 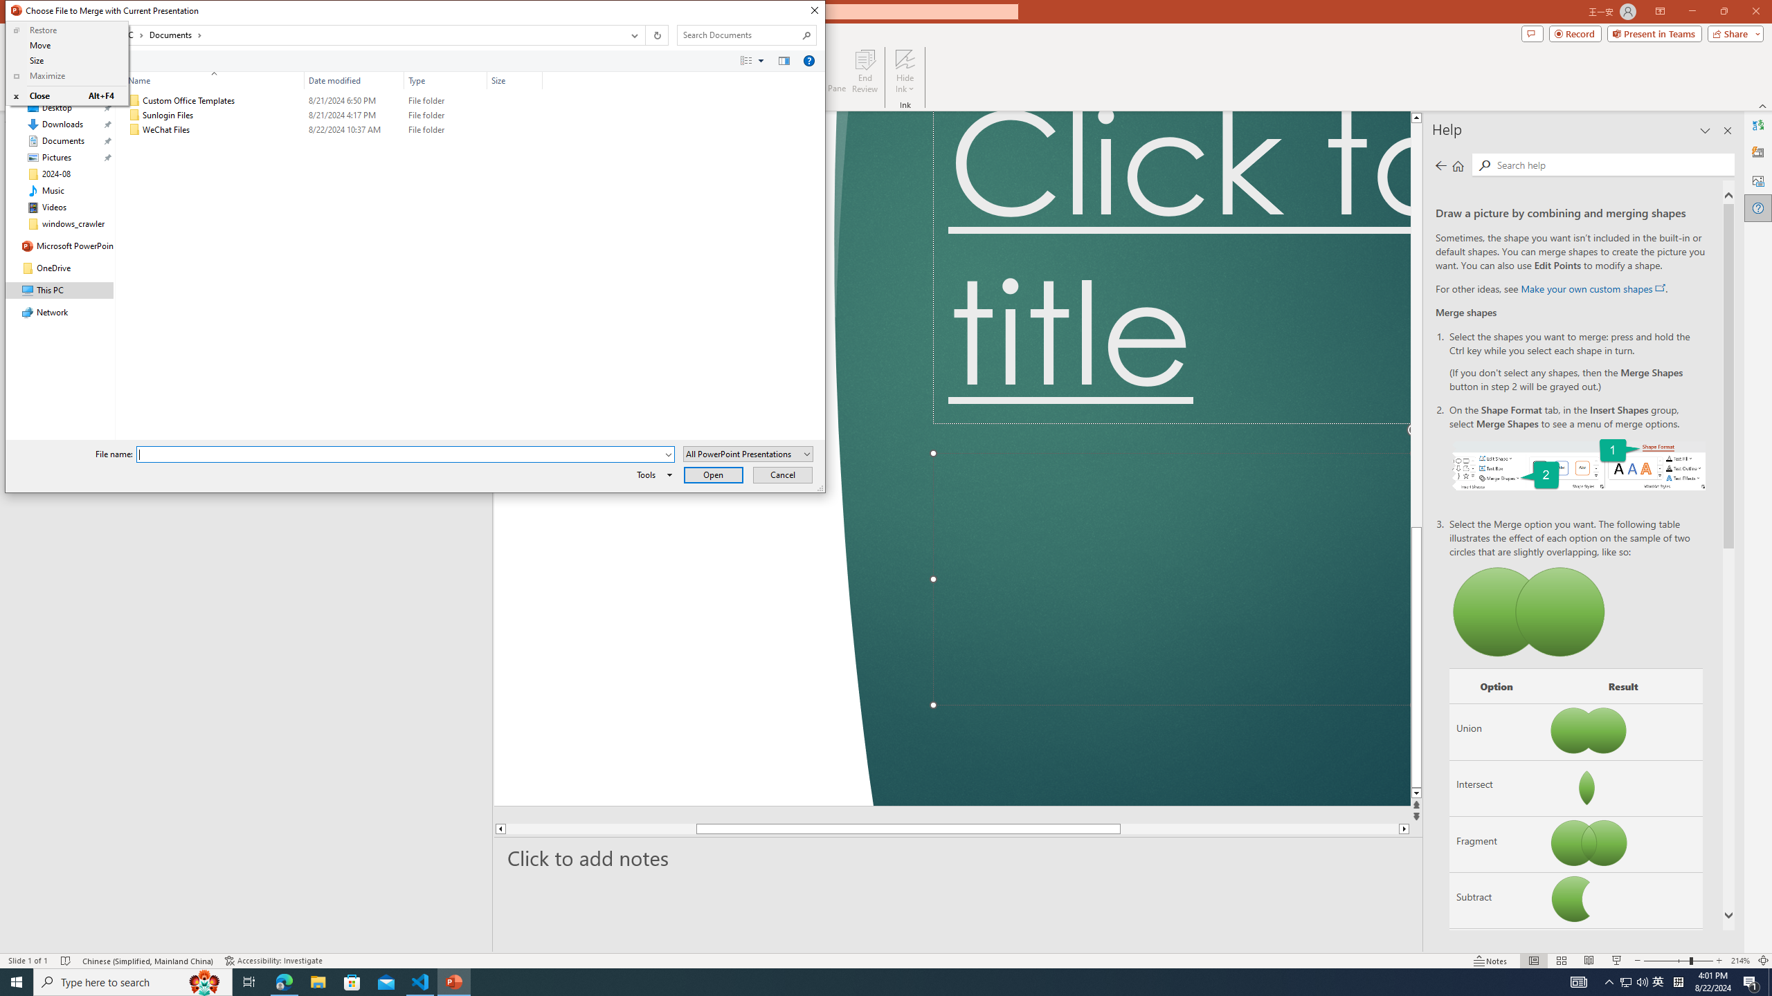 What do you see at coordinates (1770, 982) in the screenshot?
I see `Show desktop` at bounding box center [1770, 982].